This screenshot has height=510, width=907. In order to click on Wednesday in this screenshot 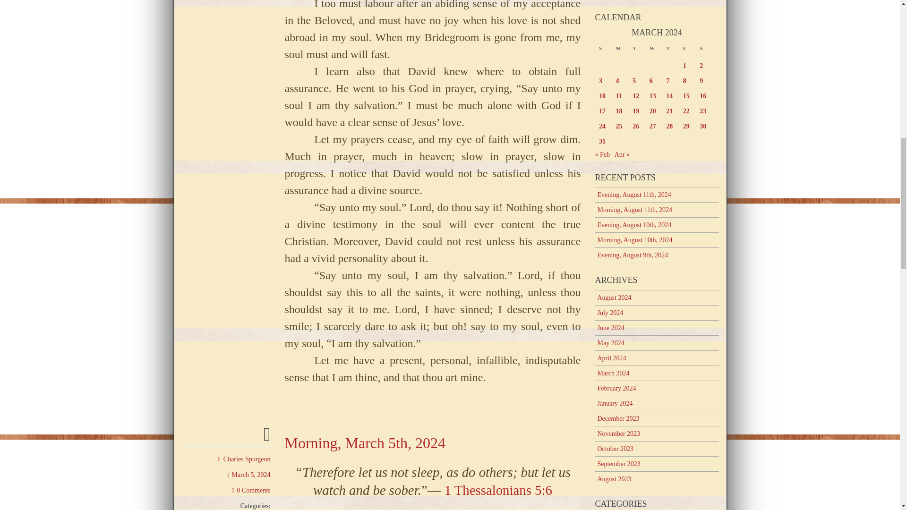, I will do `click(657, 51)`.